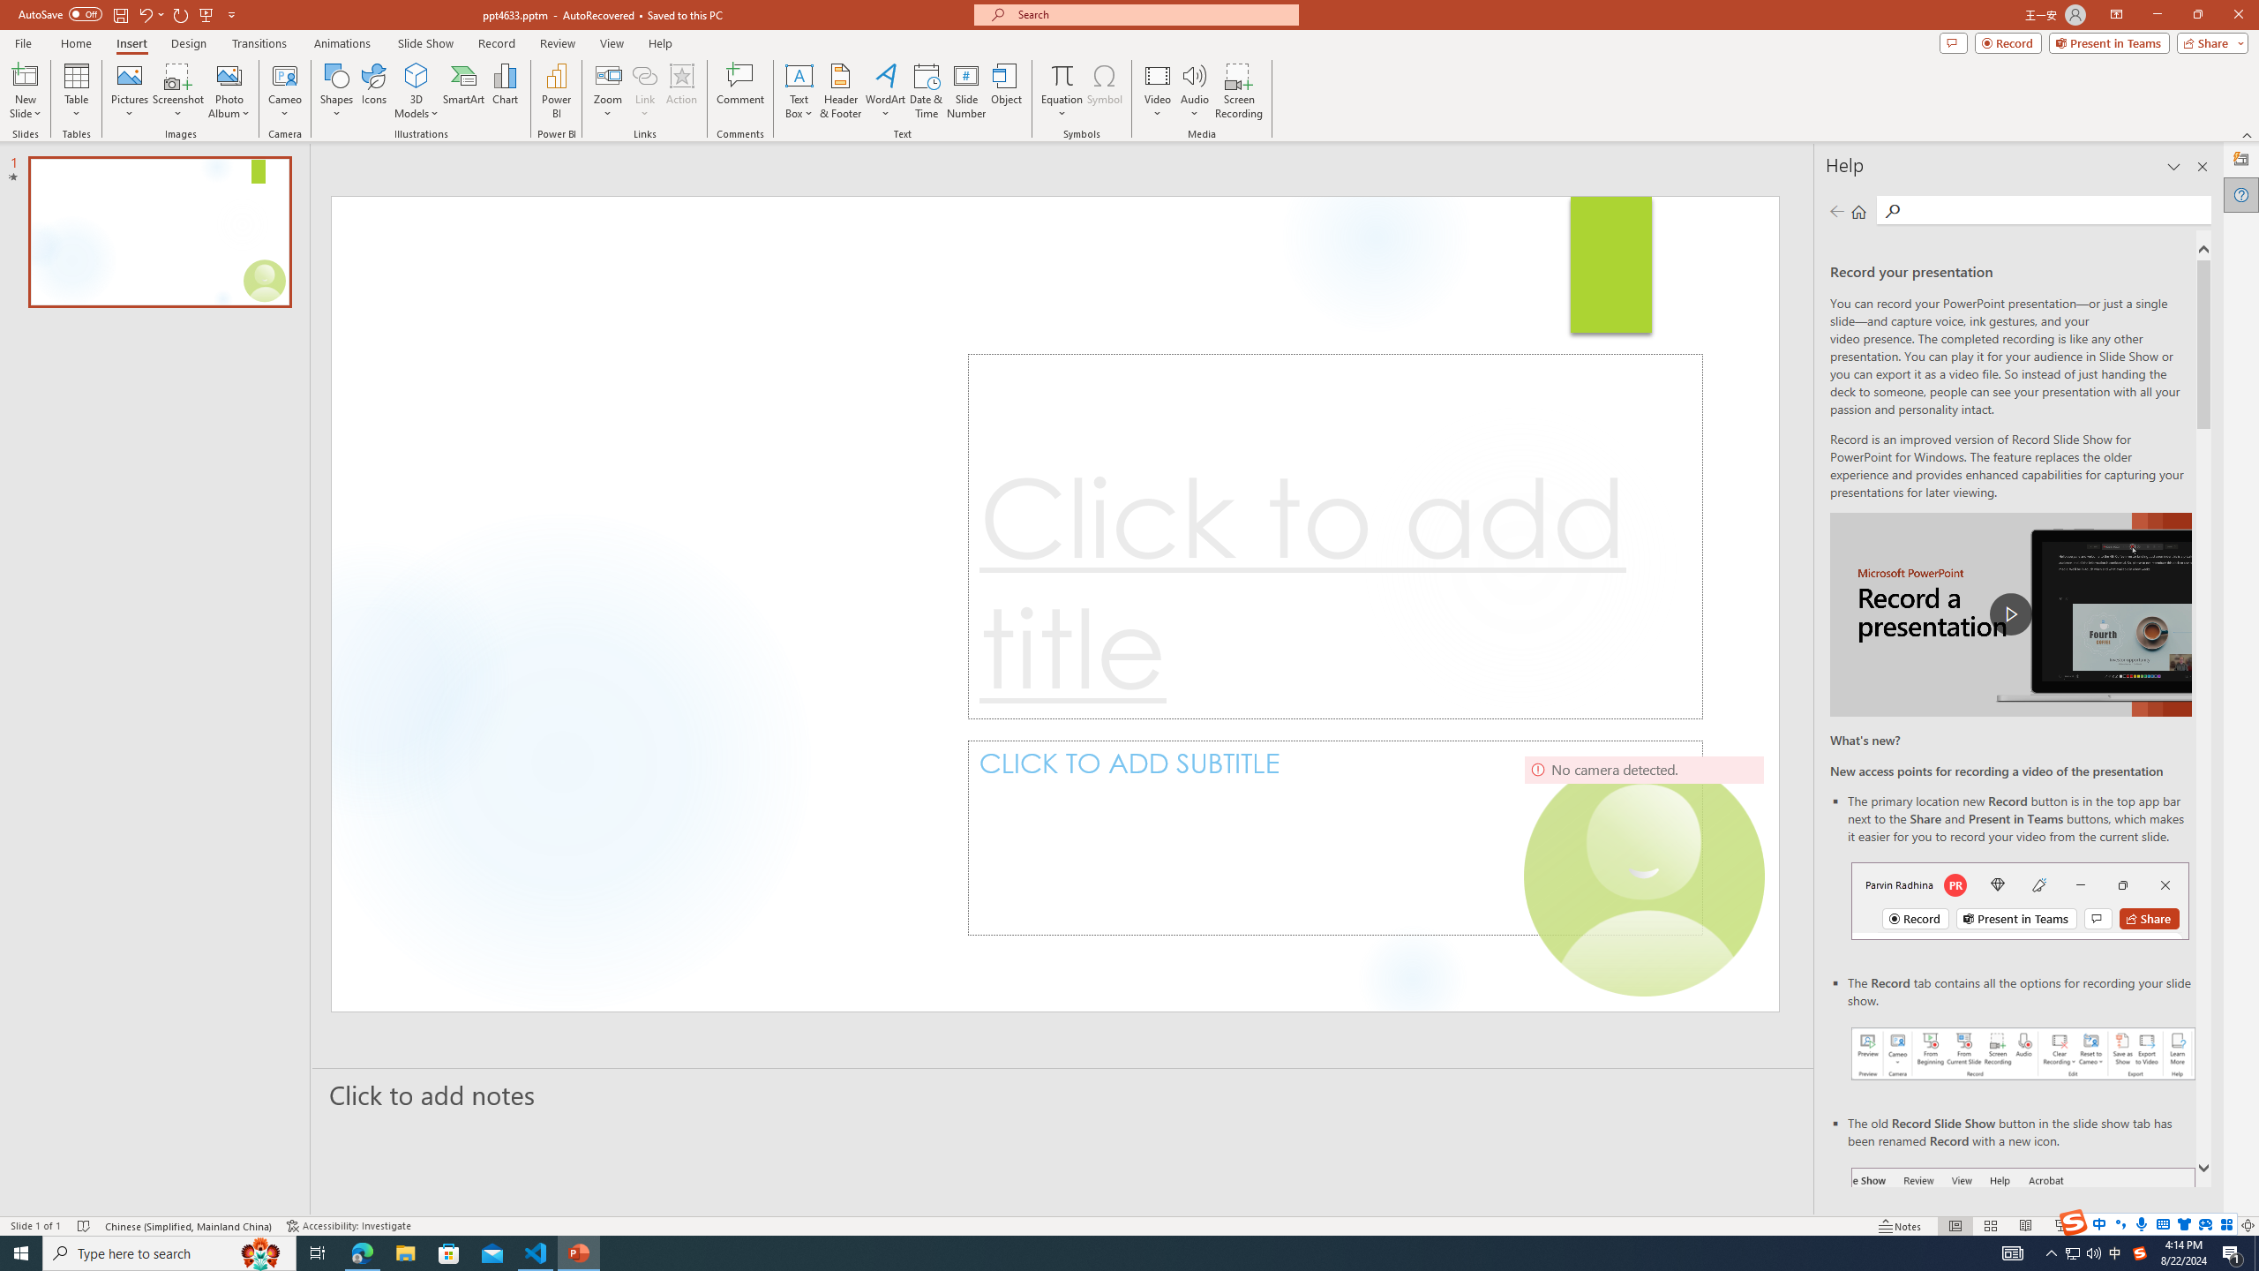 The height and width of the screenshot is (1271, 2259). What do you see at coordinates (967, 91) in the screenshot?
I see `Slide Number` at bounding box center [967, 91].